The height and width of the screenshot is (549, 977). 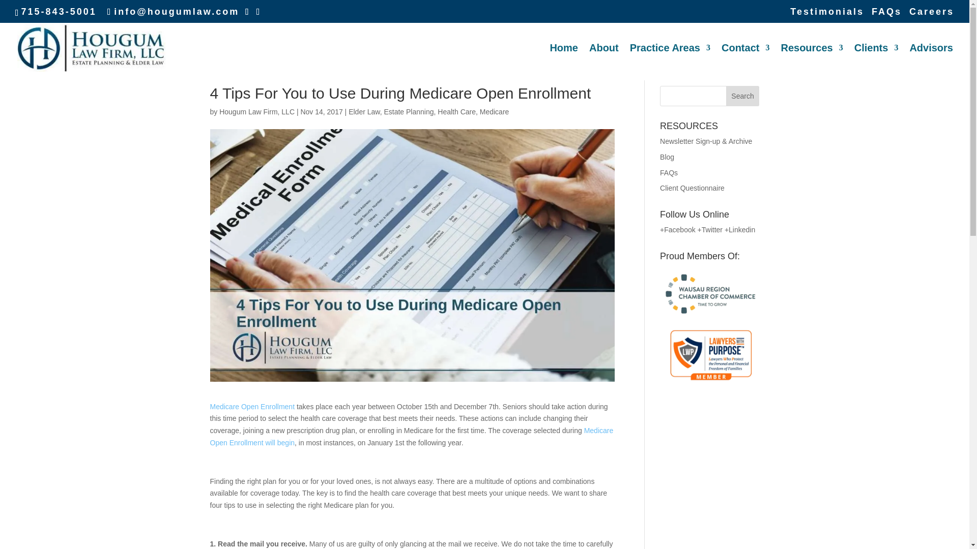 I want to click on Advisors, so click(x=931, y=62).